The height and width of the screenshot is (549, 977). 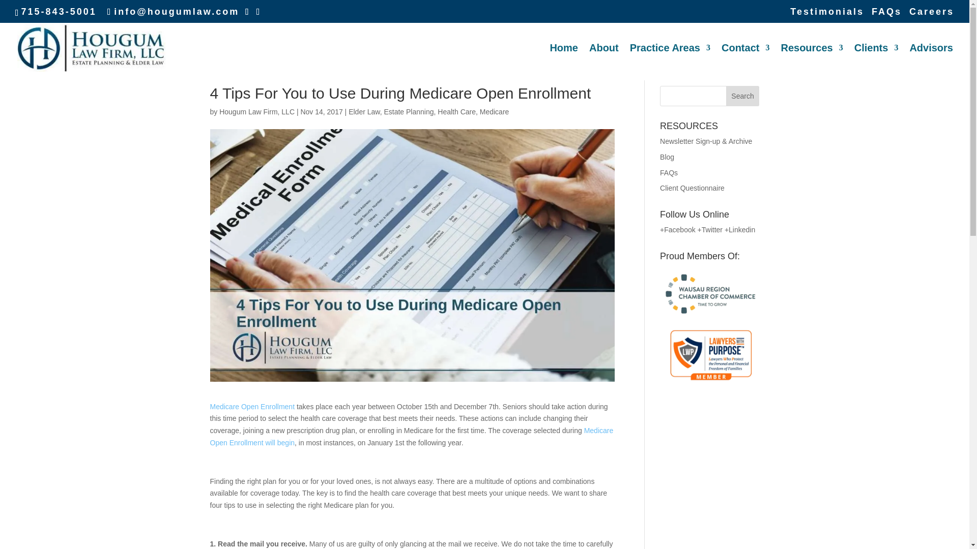 I want to click on Advisors, so click(x=931, y=62).